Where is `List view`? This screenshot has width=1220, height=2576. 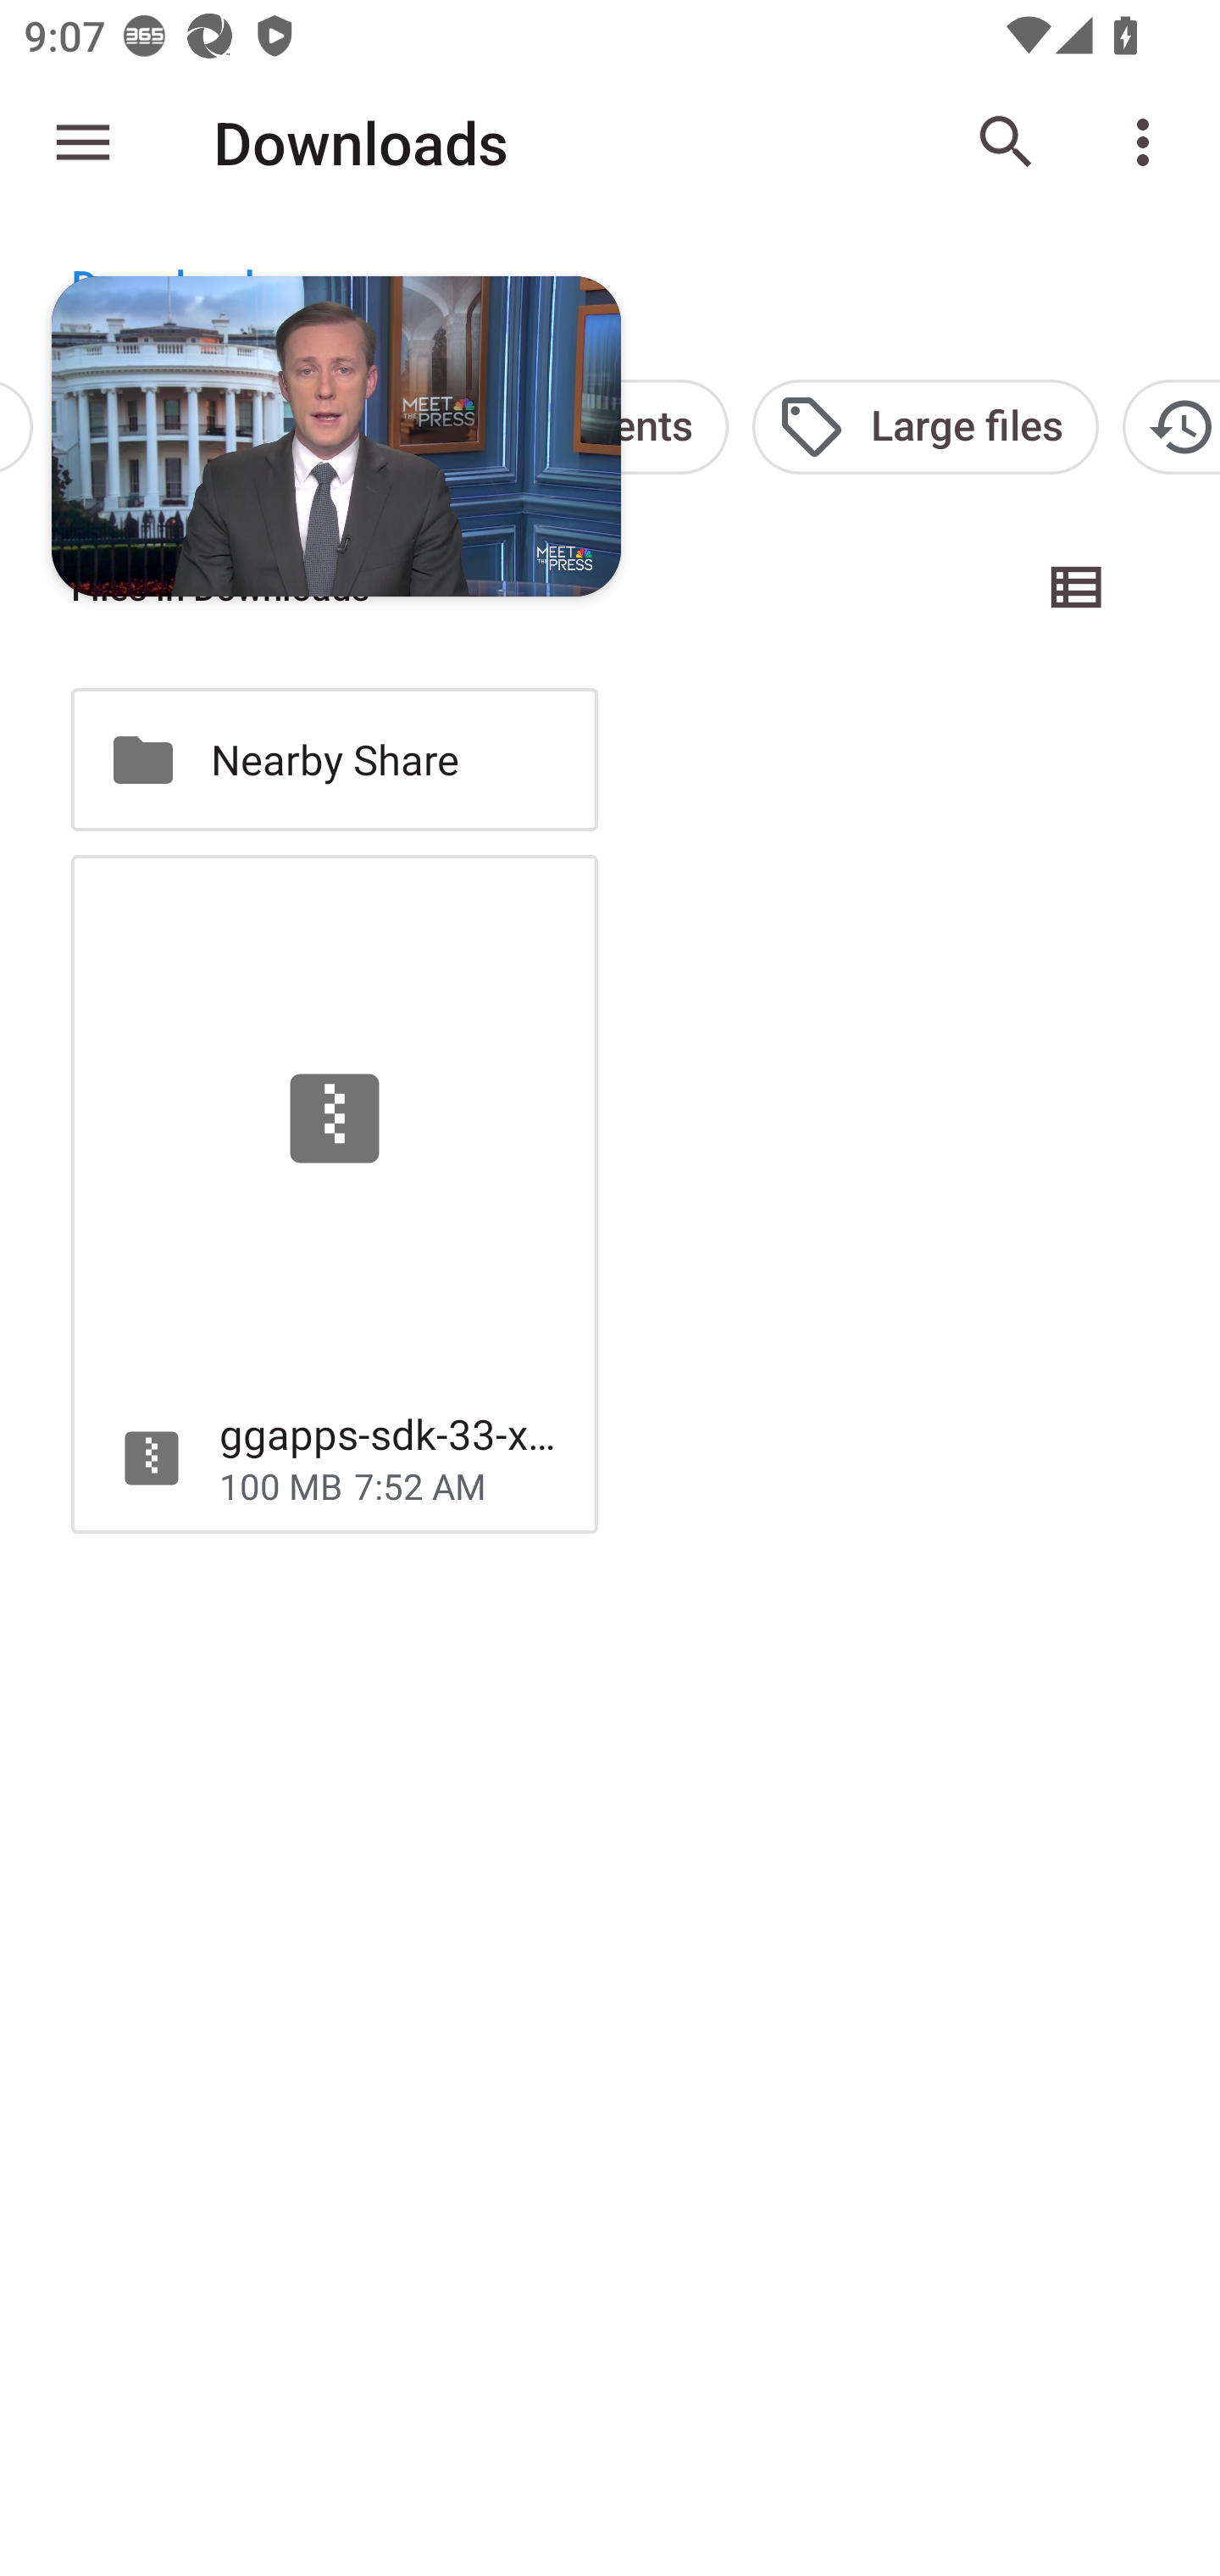 List view is located at coordinates (1078, 587).